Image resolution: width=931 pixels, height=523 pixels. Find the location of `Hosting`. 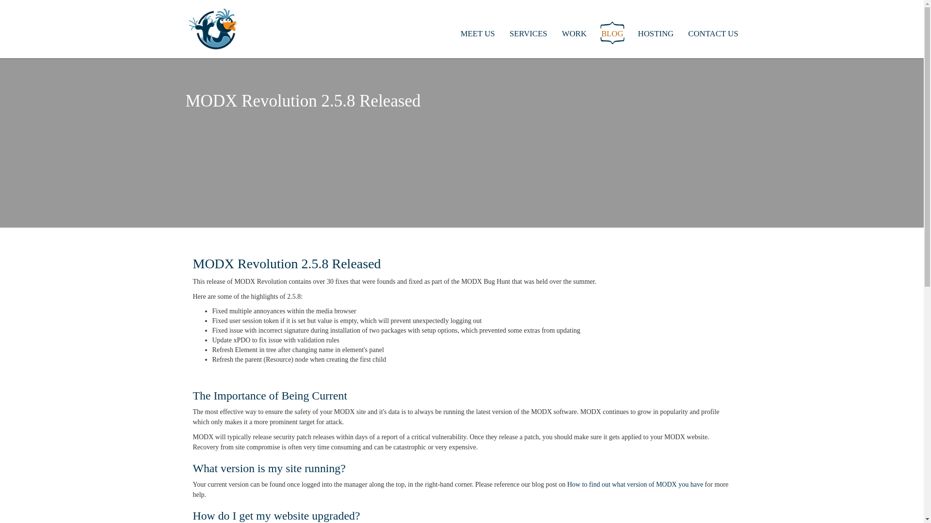

Hosting is located at coordinates (656, 34).